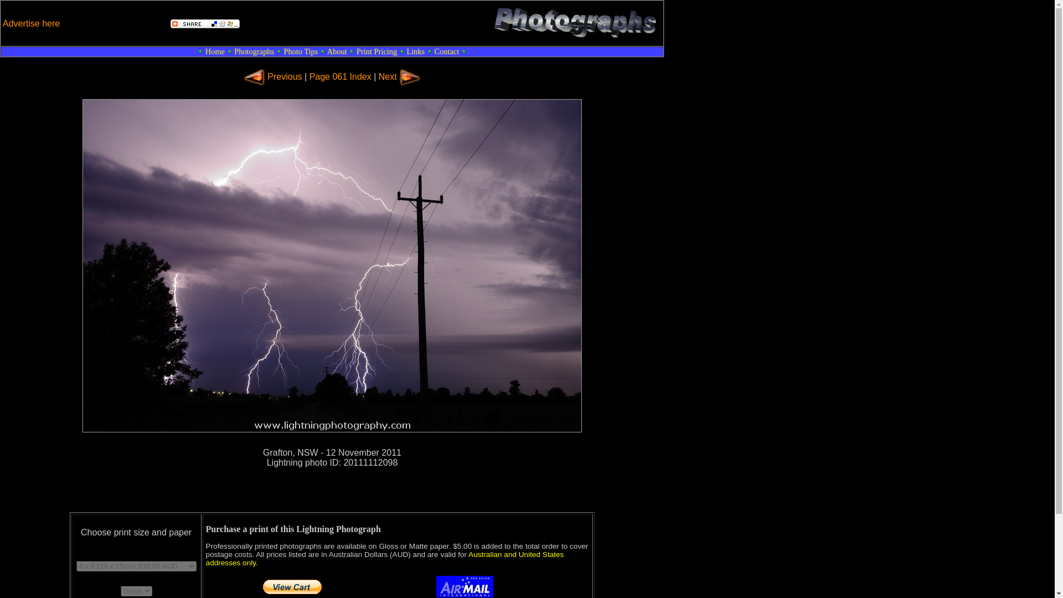 The image size is (1063, 598). Describe the element at coordinates (337, 51) in the screenshot. I see `About` at that location.